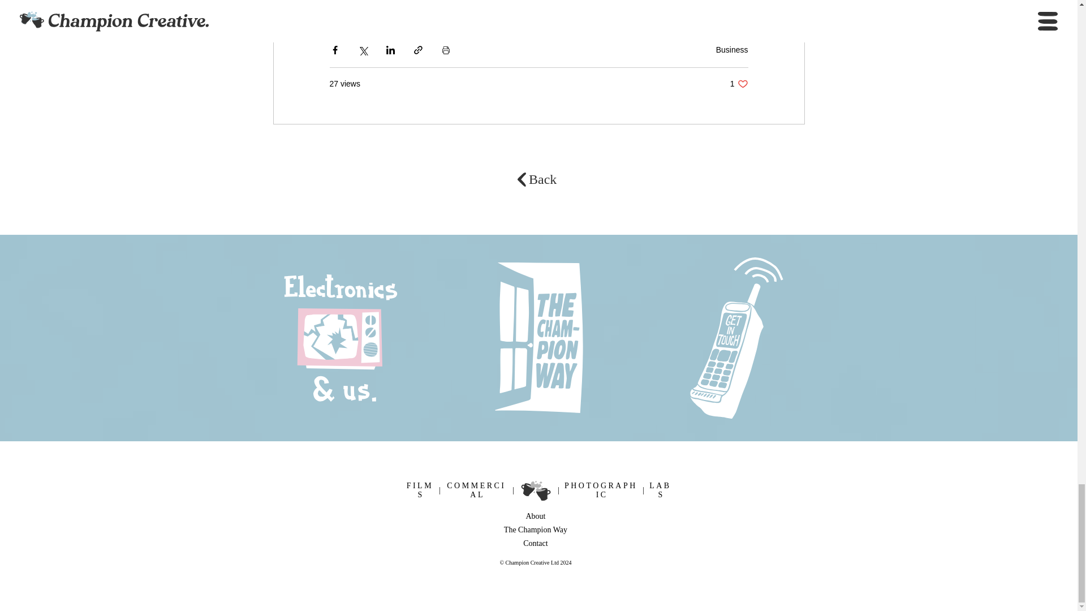 Image resolution: width=1086 pixels, height=611 pixels. I want to click on The Champion Way, so click(536, 542).